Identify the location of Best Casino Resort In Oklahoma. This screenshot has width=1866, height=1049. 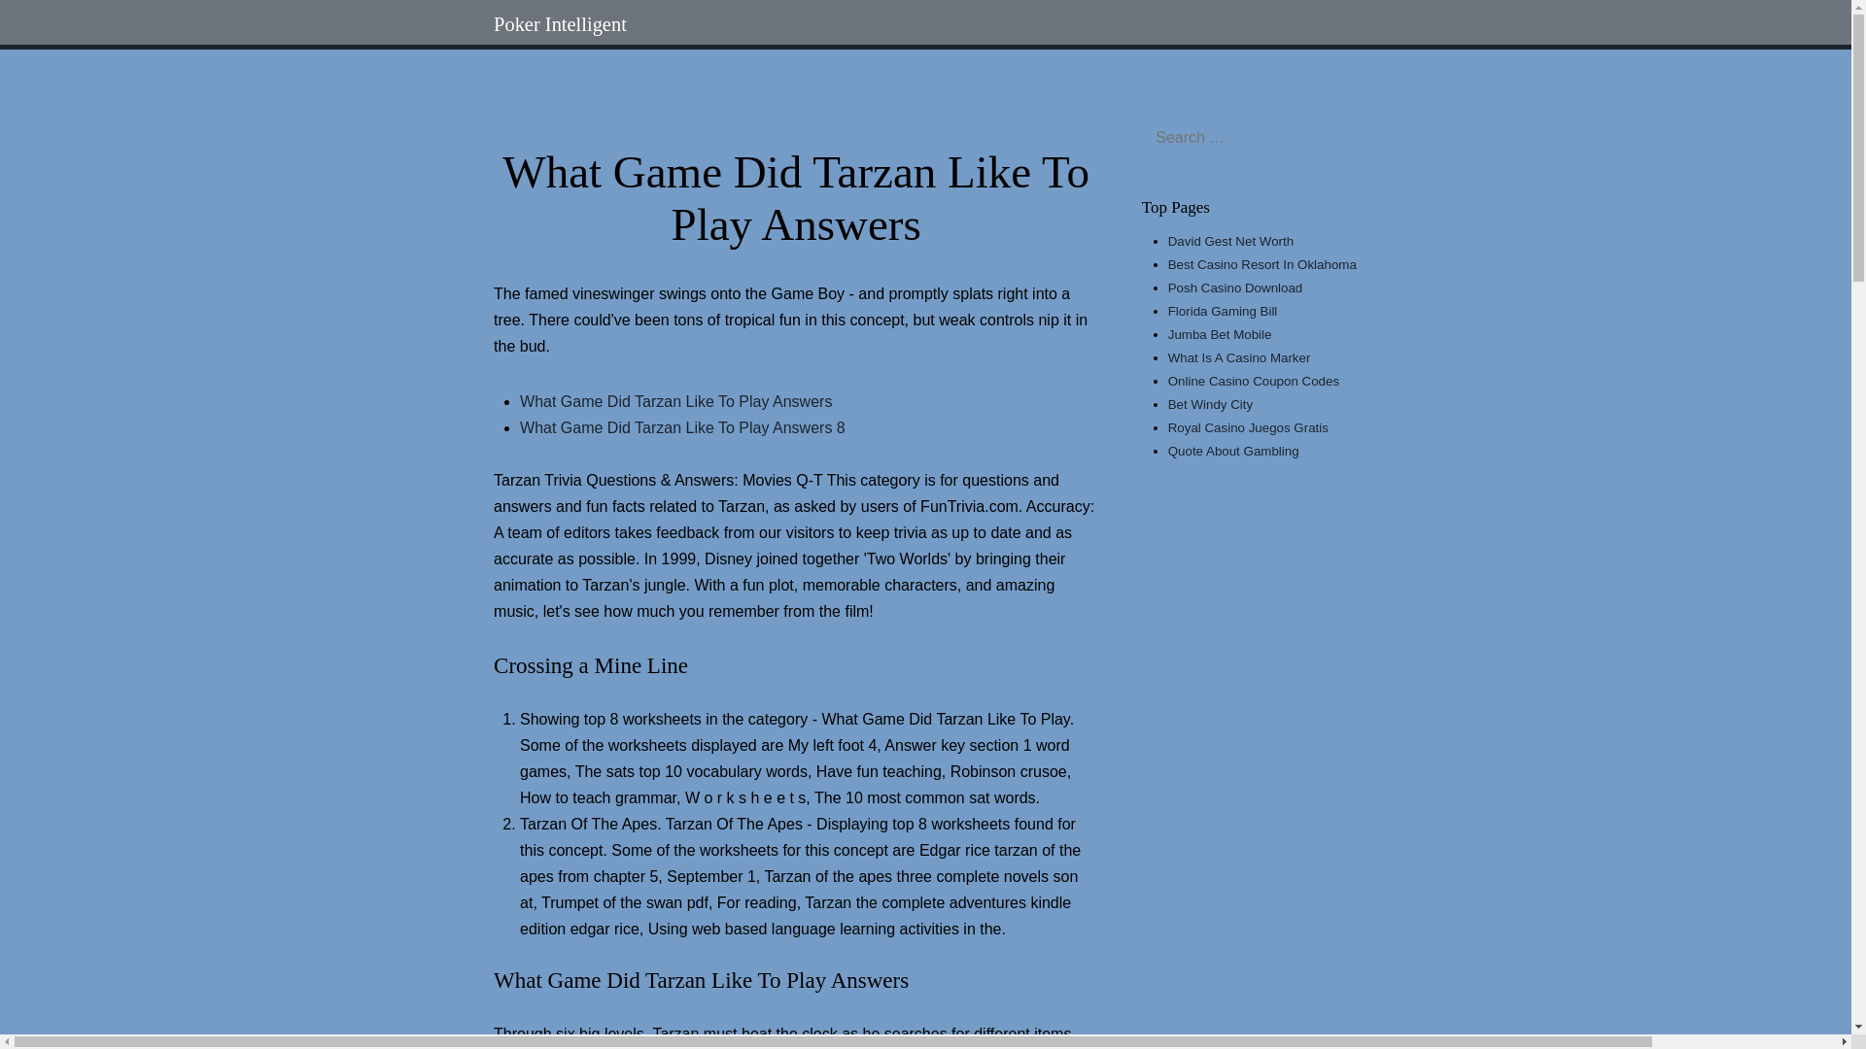
(1261, 264).